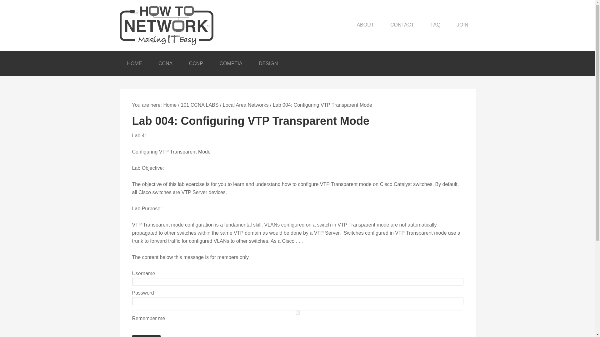 The height and width of the screenshot is (337, 600). What do you see at coordinates (146, 336) in the screenshot?
I see `Login` at bounding box center [146, 336].